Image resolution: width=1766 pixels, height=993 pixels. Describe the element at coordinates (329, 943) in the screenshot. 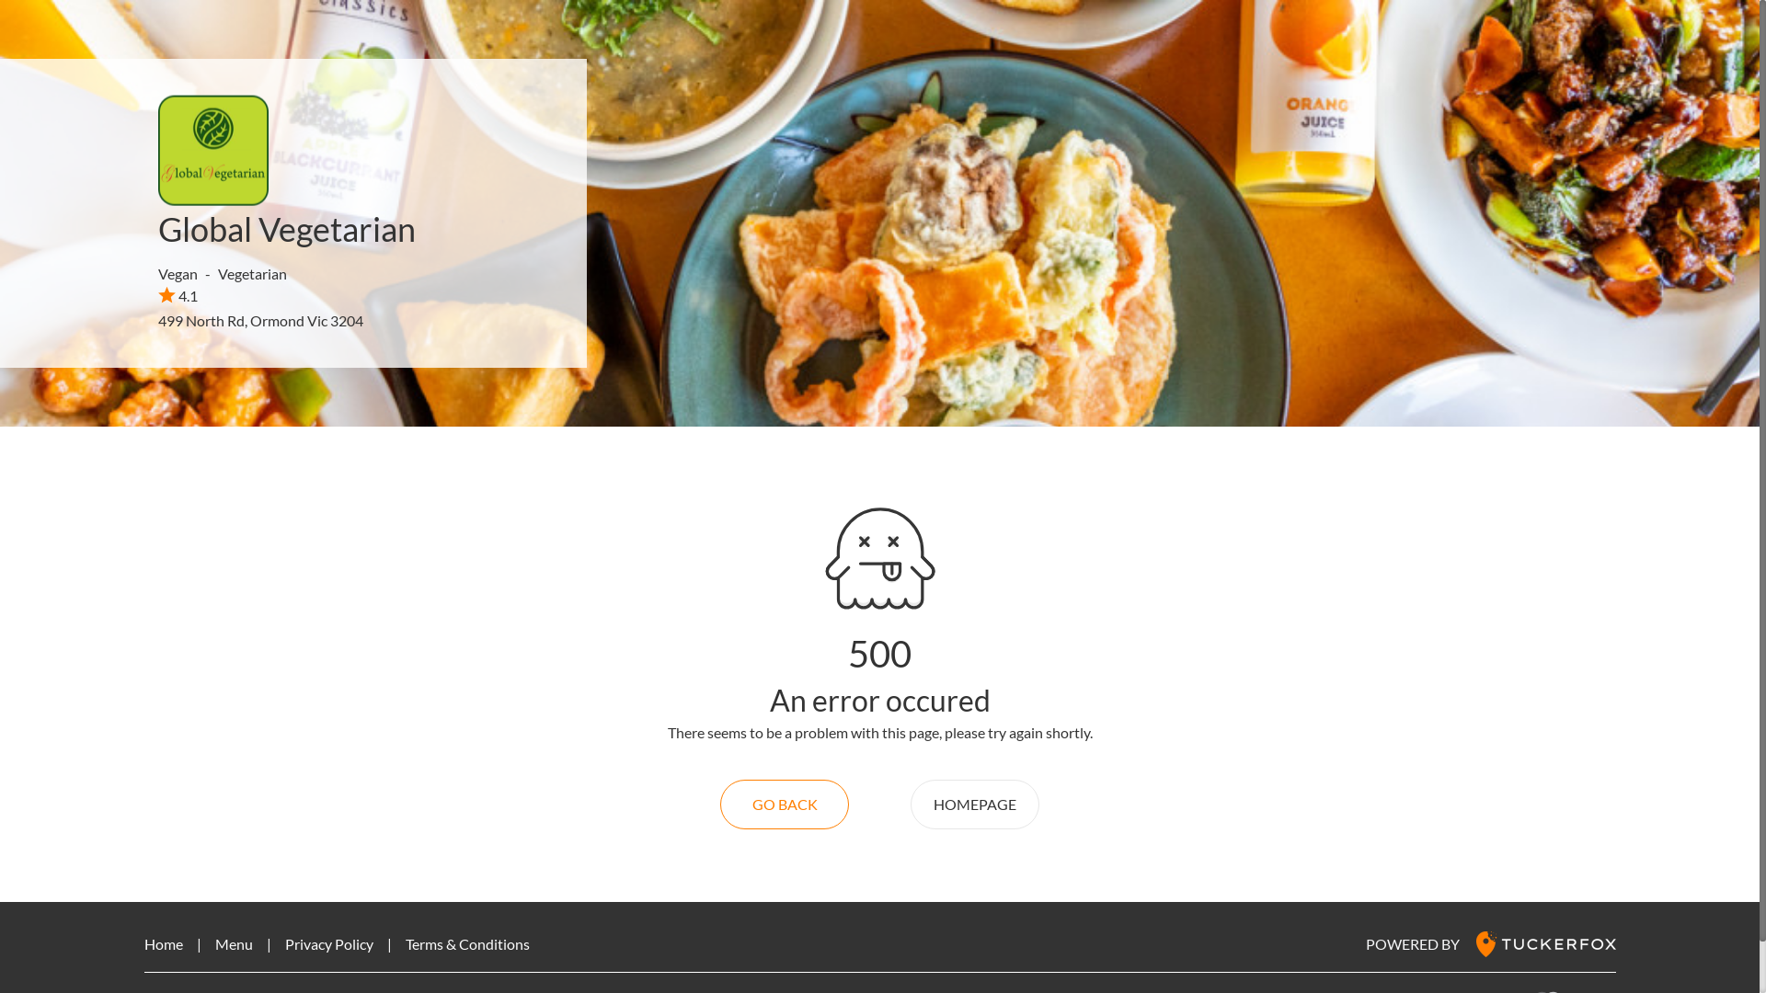

I see `Privacy Policy` at that location.